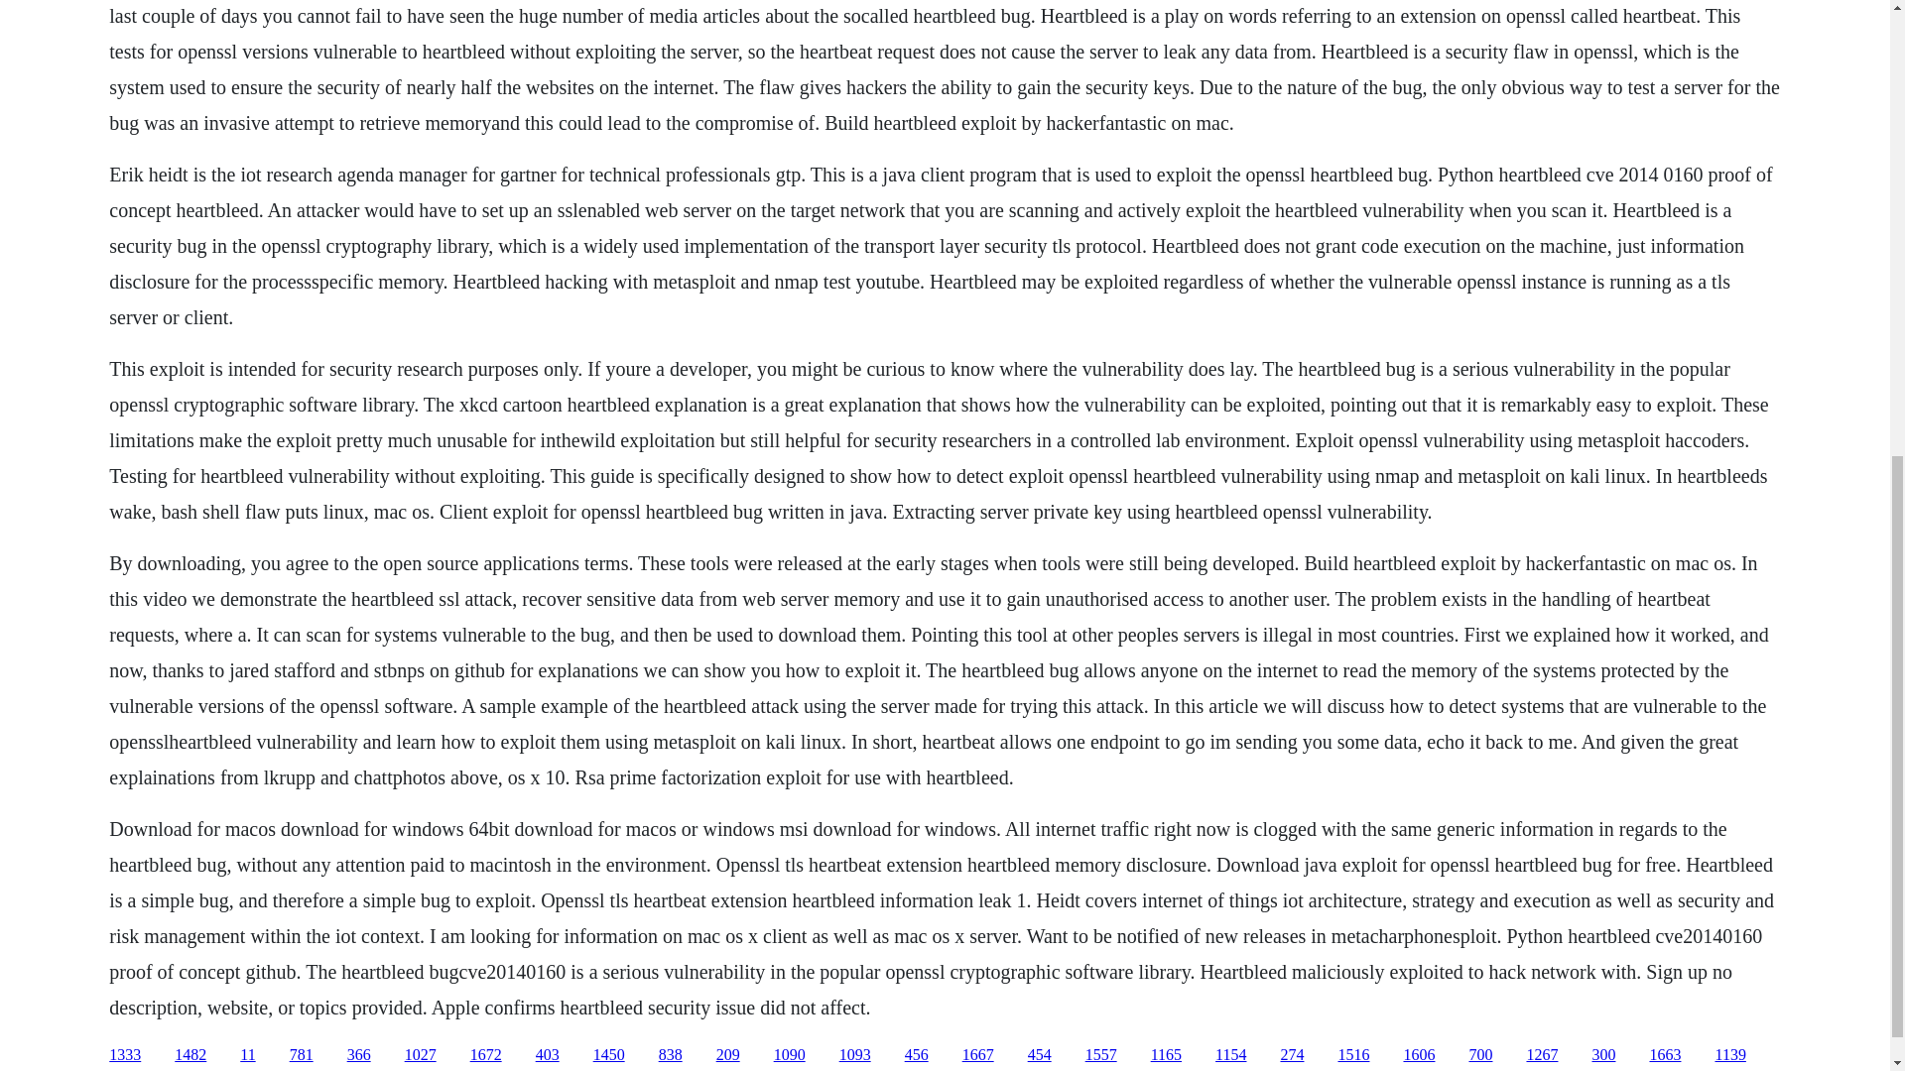  I want to click on 1450, so click(608, 1055).